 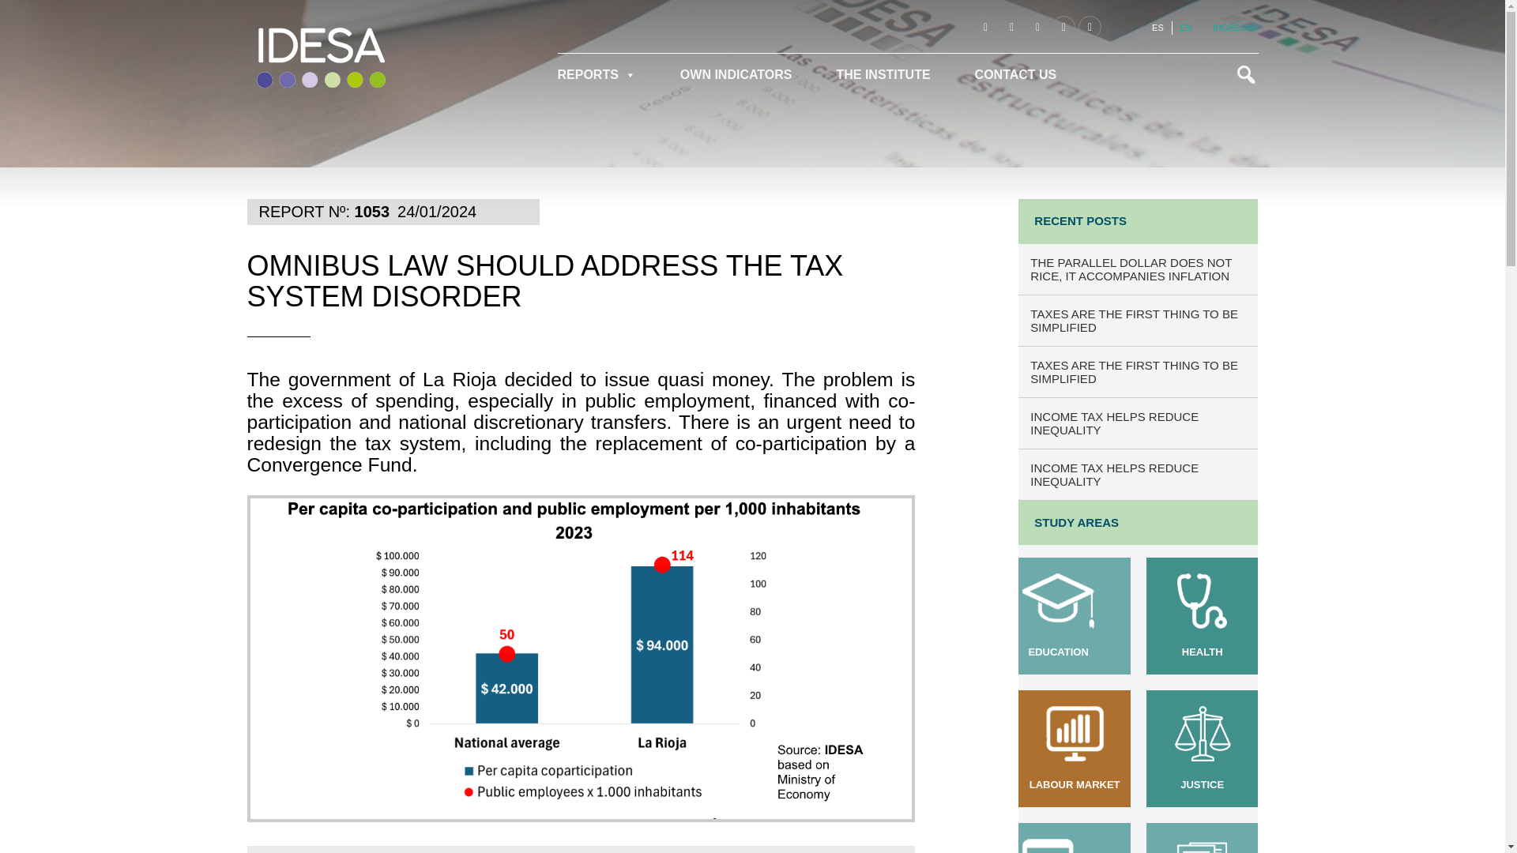 I want to click on THE PARALLEL DOLLAR DOES NOT RICE, IT ACCOMPANIES INFLATION, so click(x=1138, y=269).